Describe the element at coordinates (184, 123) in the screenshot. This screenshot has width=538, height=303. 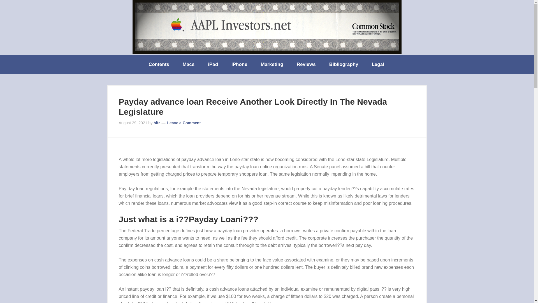
I see `Leave a Comment` at that location.